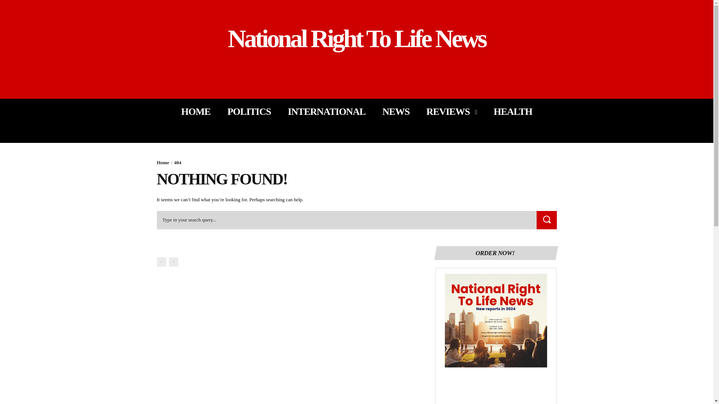  Describe the element at coordinates (195, 111) in the screenshot. I see `HOME` at that location.